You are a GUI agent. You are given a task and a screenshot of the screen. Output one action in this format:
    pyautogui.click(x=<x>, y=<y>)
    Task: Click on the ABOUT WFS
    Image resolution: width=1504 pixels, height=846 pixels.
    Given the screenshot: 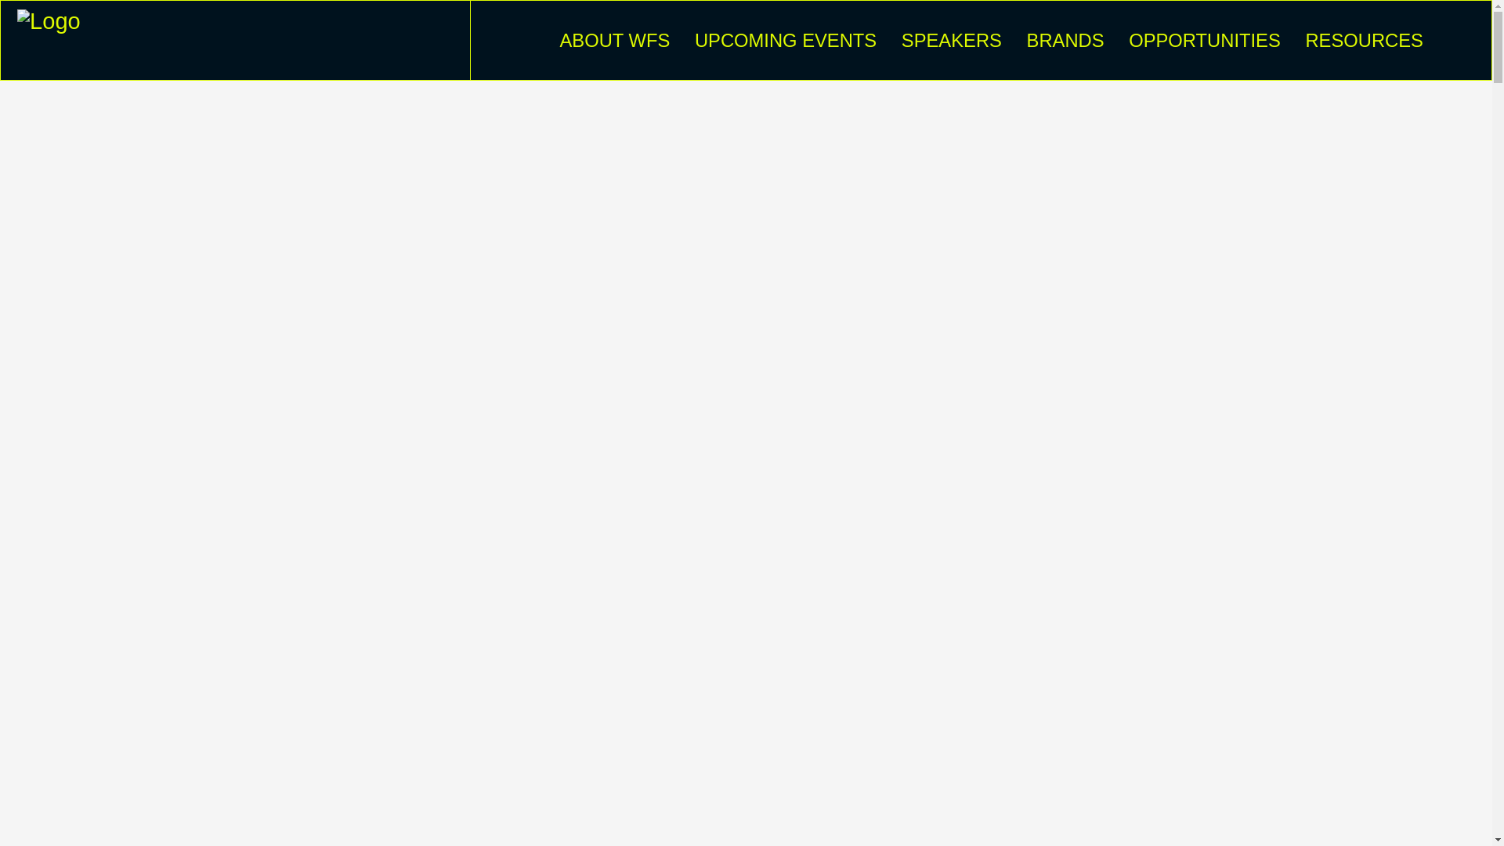 What is the action you would take?
    pyautogui.click(x=614, y=40)
    